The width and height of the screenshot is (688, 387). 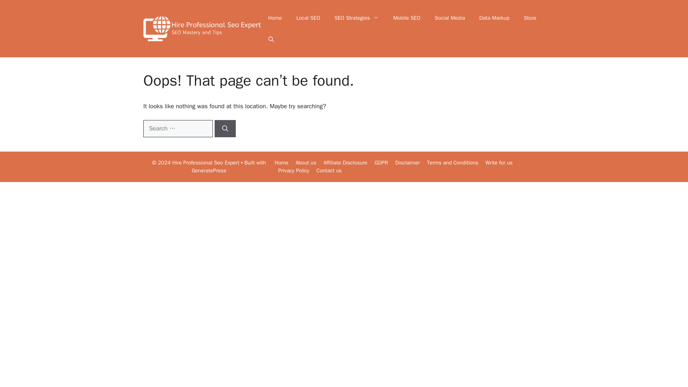 I want to click on Affiliate Disclosure, so click(x=345, y=163).